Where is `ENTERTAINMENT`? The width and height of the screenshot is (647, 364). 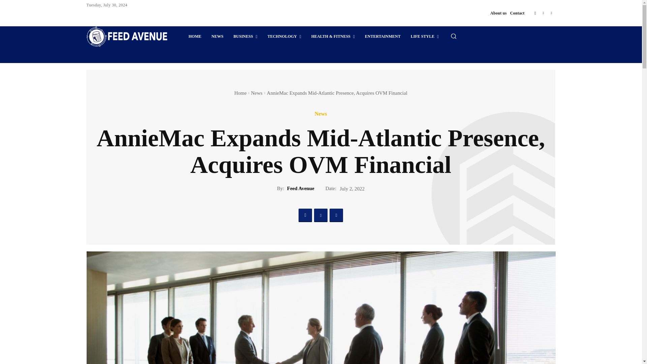
ENTERTAINMENT is located at coordinates (382, 36).